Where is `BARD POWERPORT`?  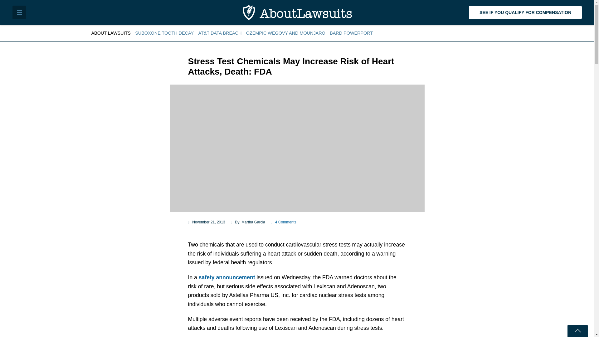 BARD POWERPORT is located at coordinates (351, 33).